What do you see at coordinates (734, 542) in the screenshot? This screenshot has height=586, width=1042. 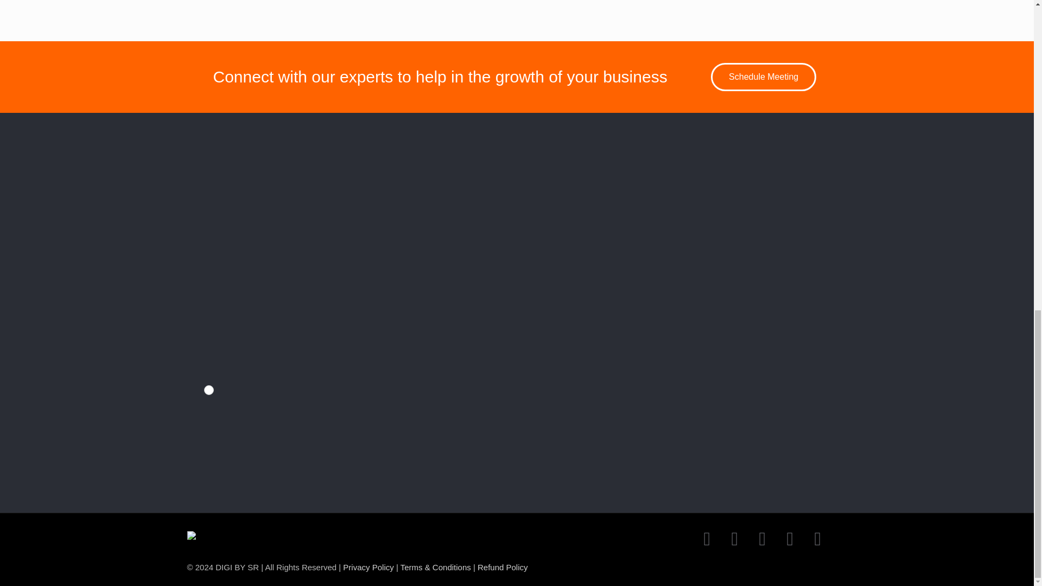 I see `Dribbble` at bounding box center [734, 542].